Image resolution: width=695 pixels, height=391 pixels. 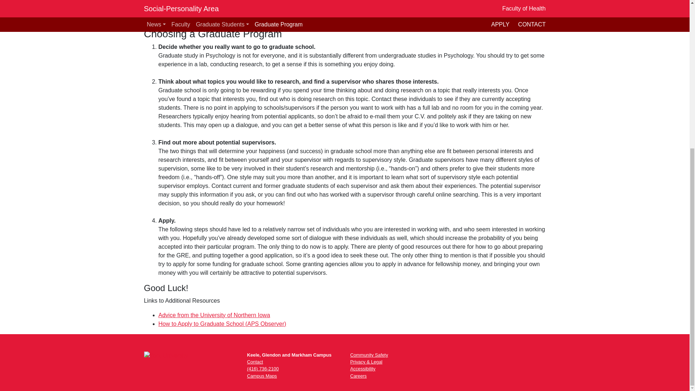 I want to click on Advice from the University of Northern Iowa, so click(x=214, y=315).